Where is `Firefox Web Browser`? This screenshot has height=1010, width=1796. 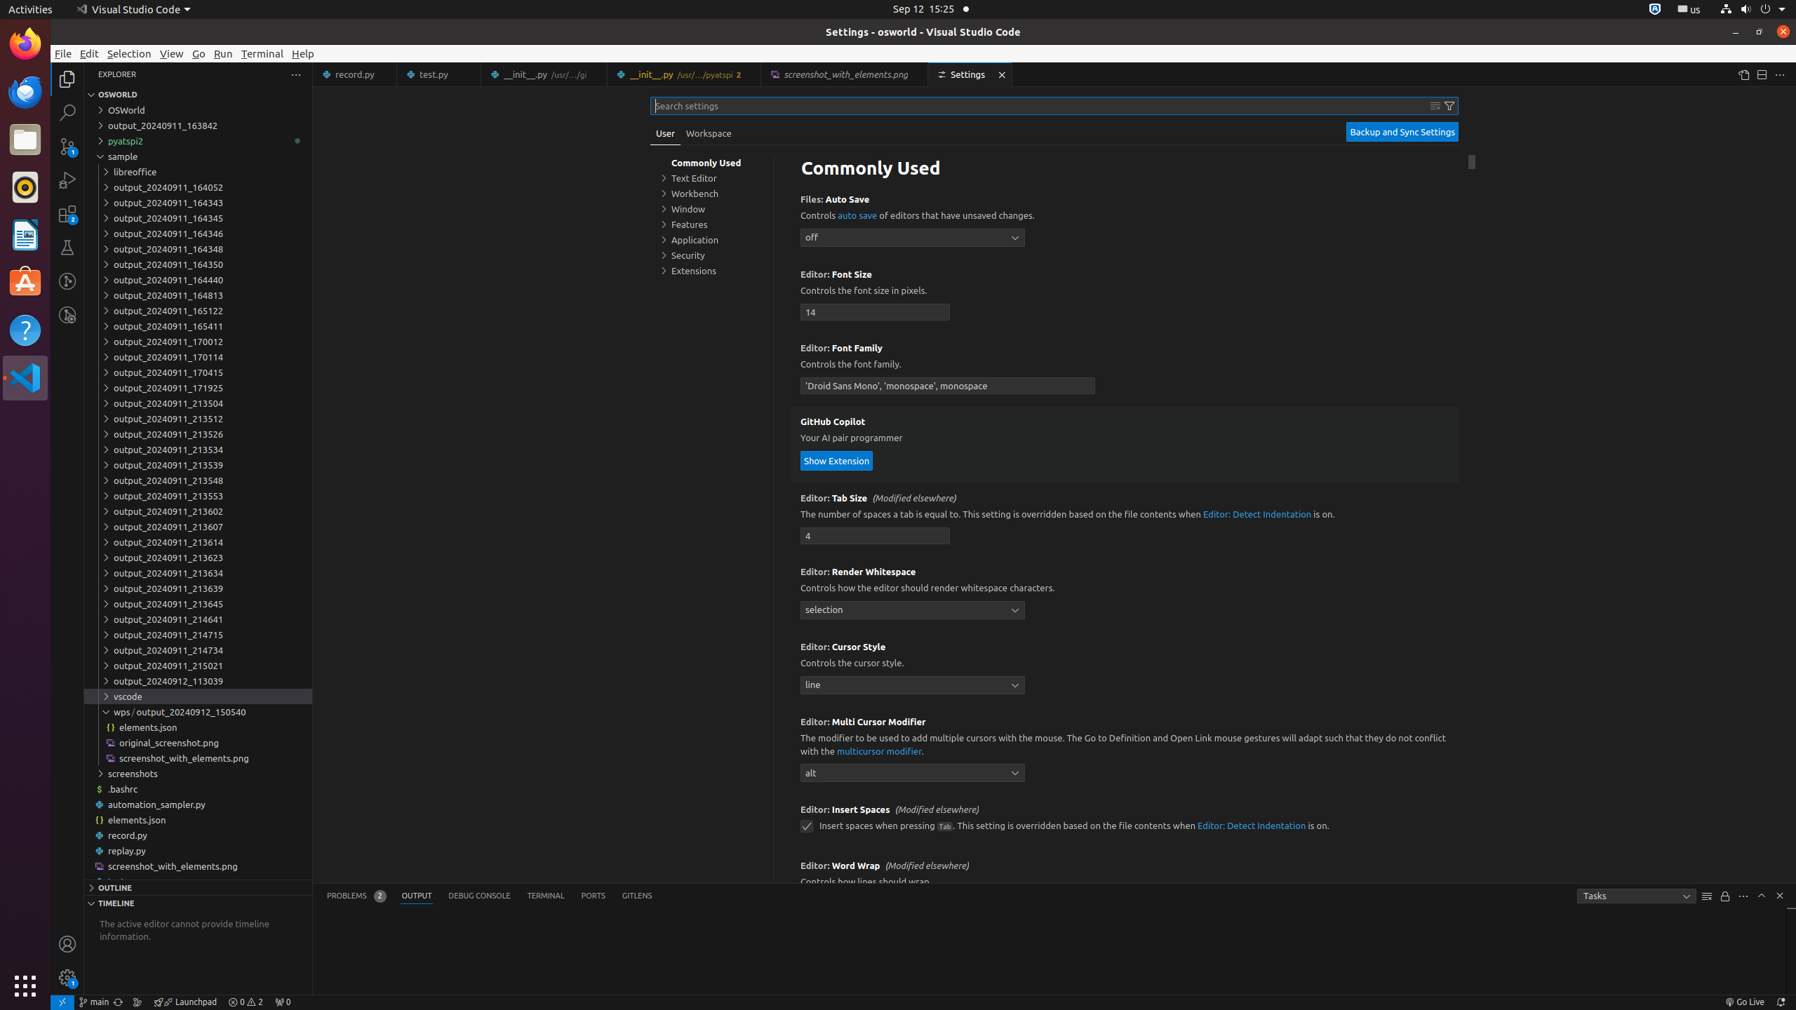
Firefox Web Browser is located at coordinates (25, 44).